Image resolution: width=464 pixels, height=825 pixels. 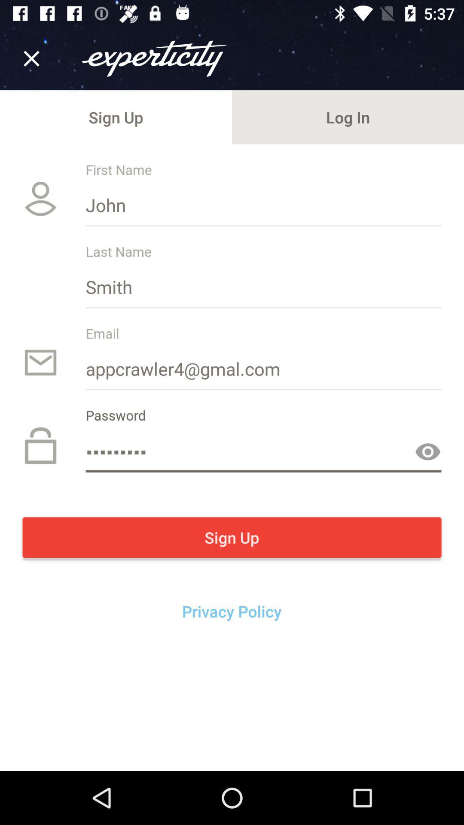 What do you see at coordinates (428, 452) in the screenshot?
I see `toggle a uncover option` at bounding box center [428, 452].